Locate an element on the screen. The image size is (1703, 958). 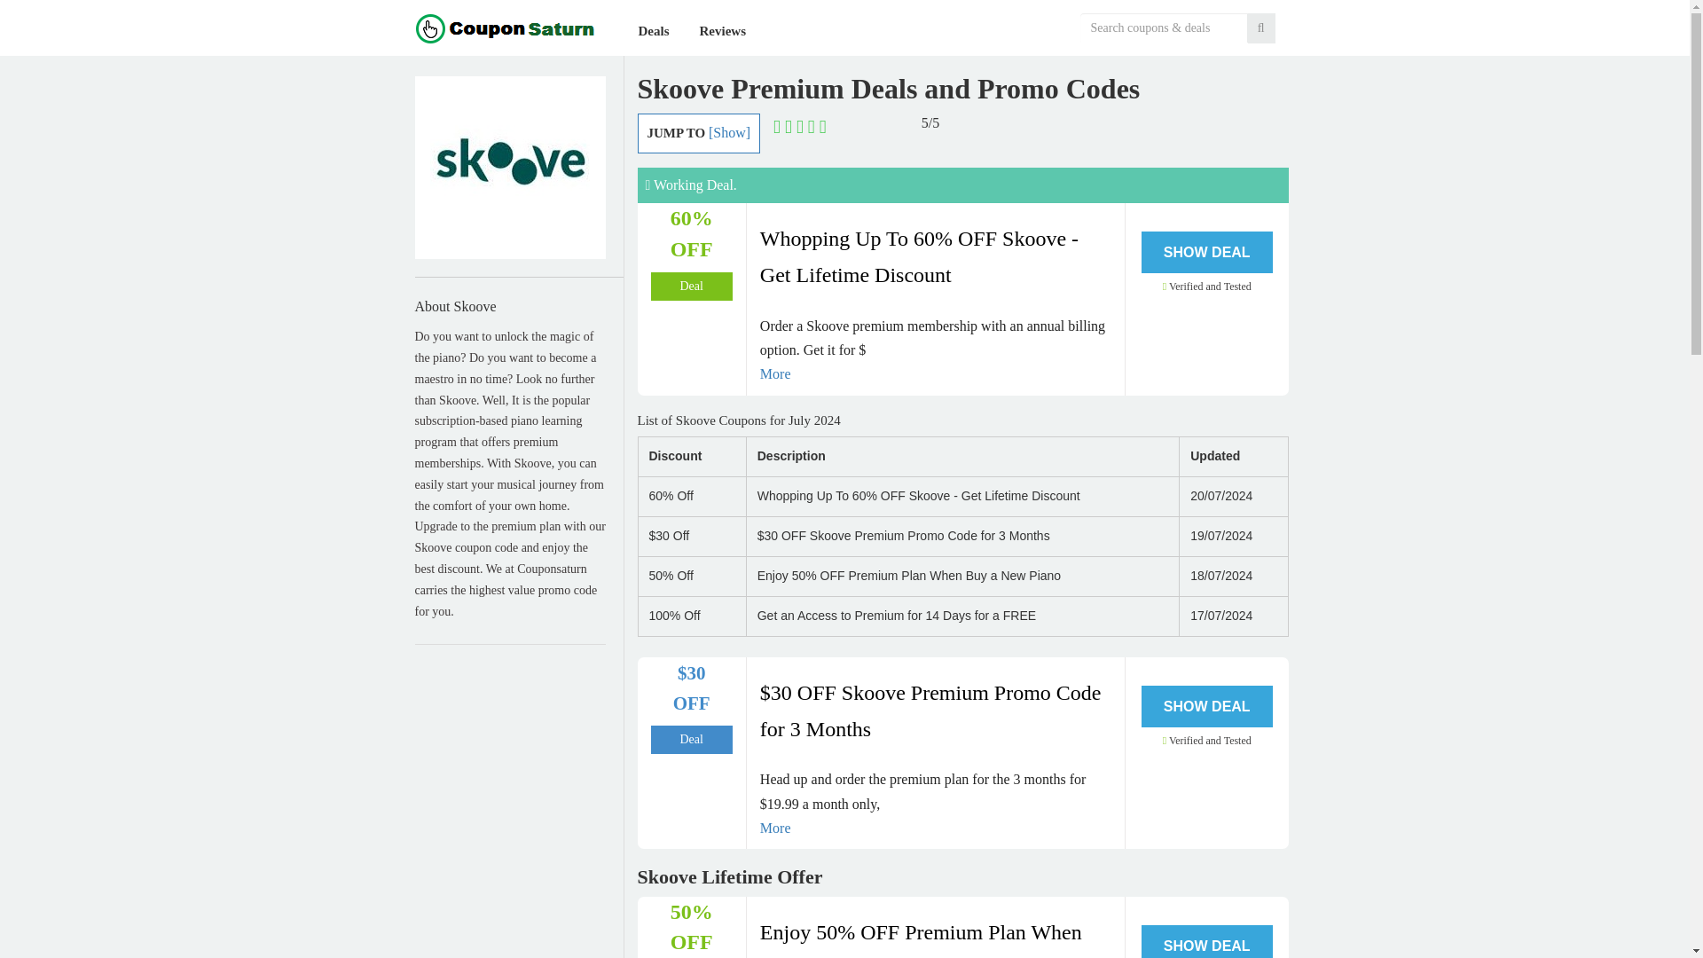
Deals is located at coordinates (654, 31).